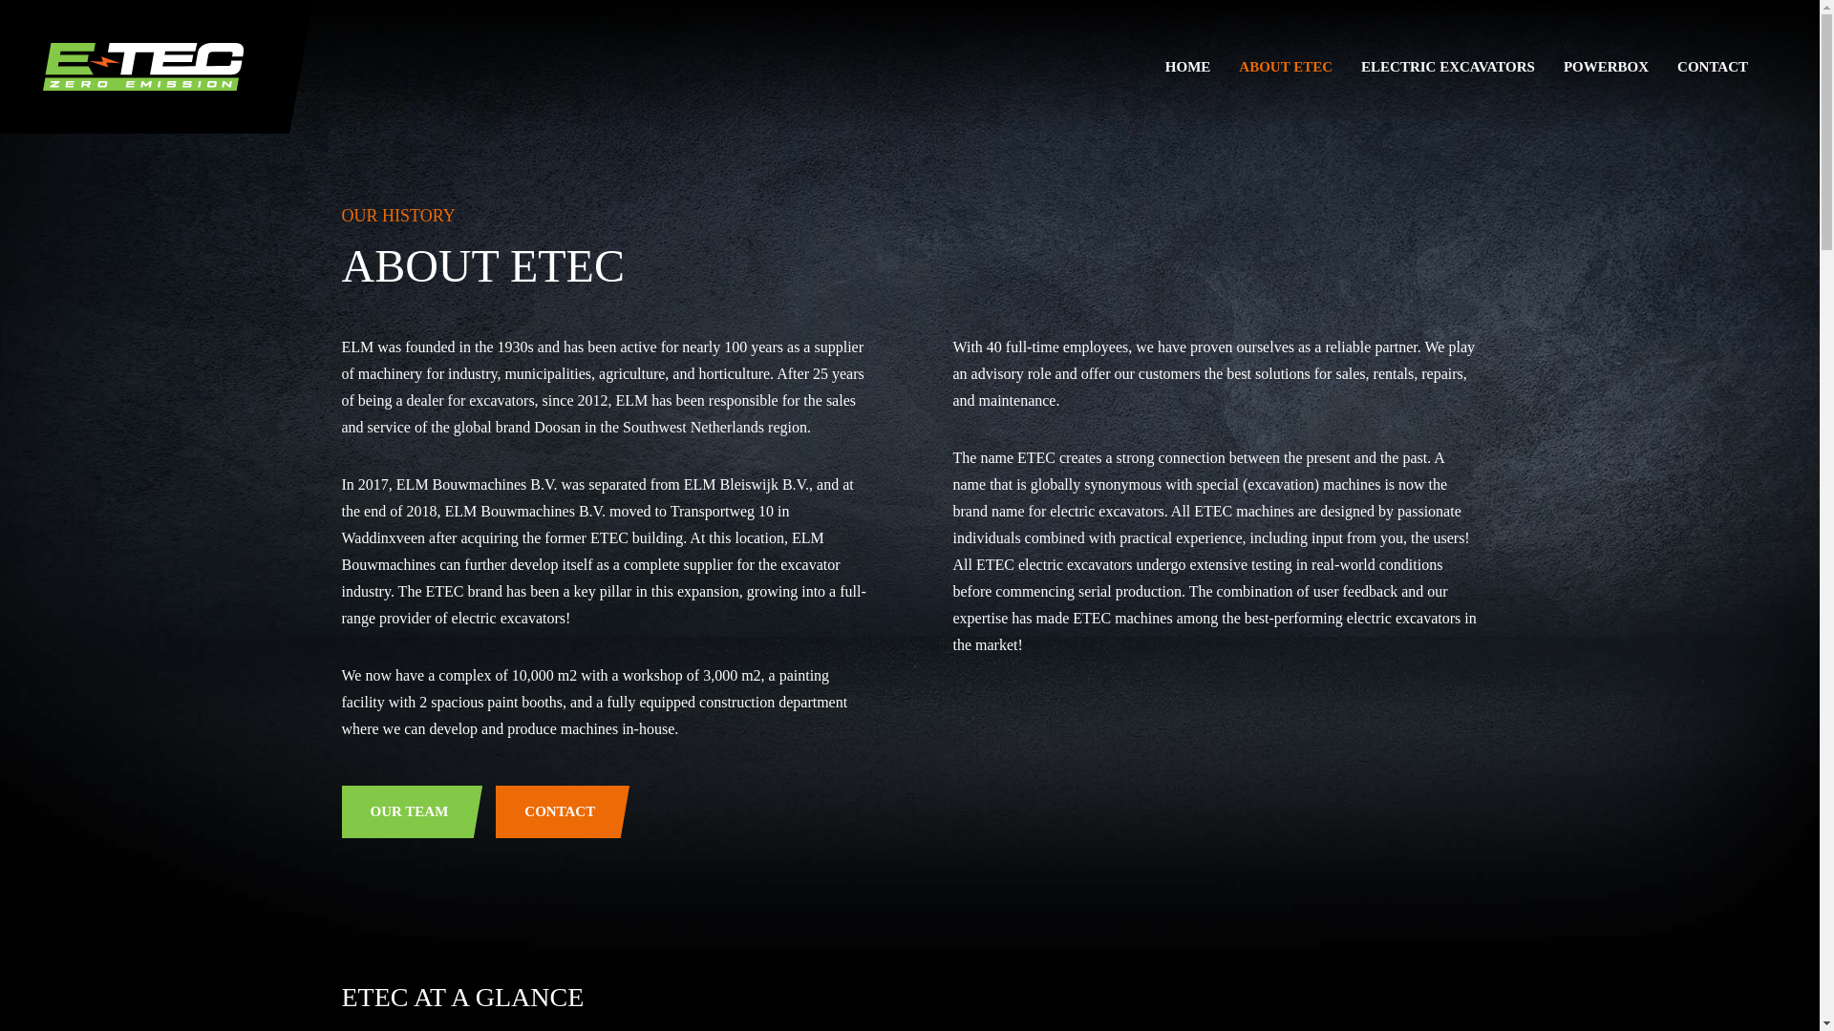  I want to click on ELECTRIC EXCAVATORS, so click(1448, 67).